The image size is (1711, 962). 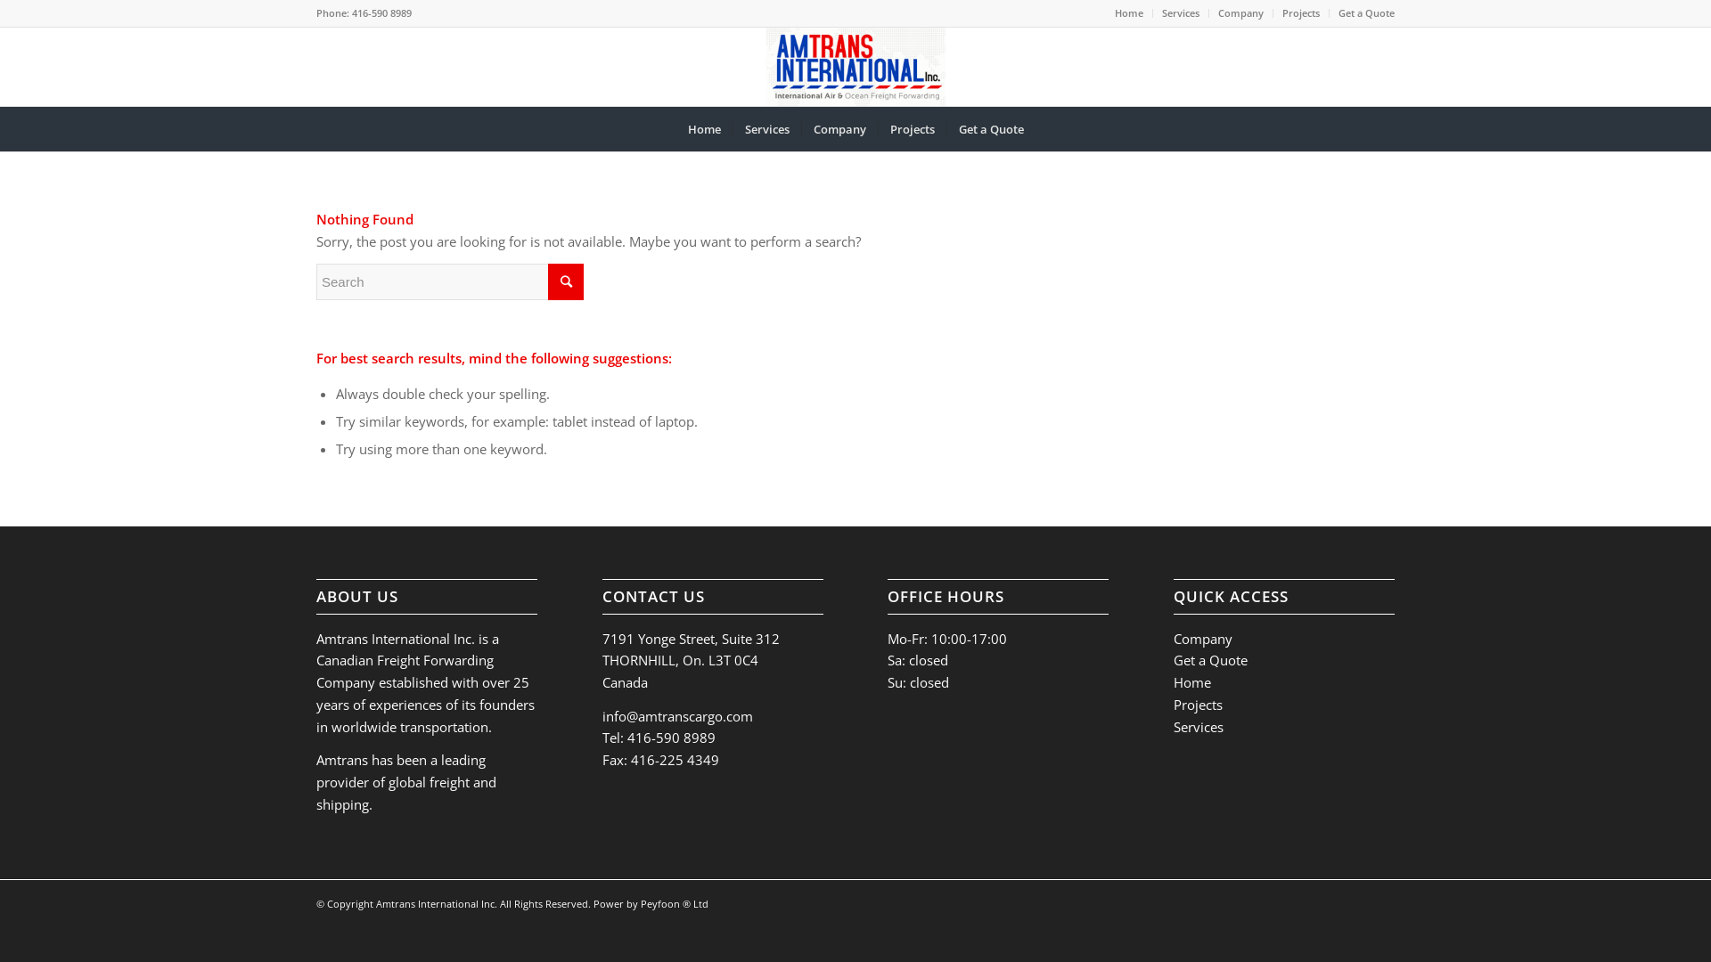 I want to click on Projects, so click(x=911, y=129).